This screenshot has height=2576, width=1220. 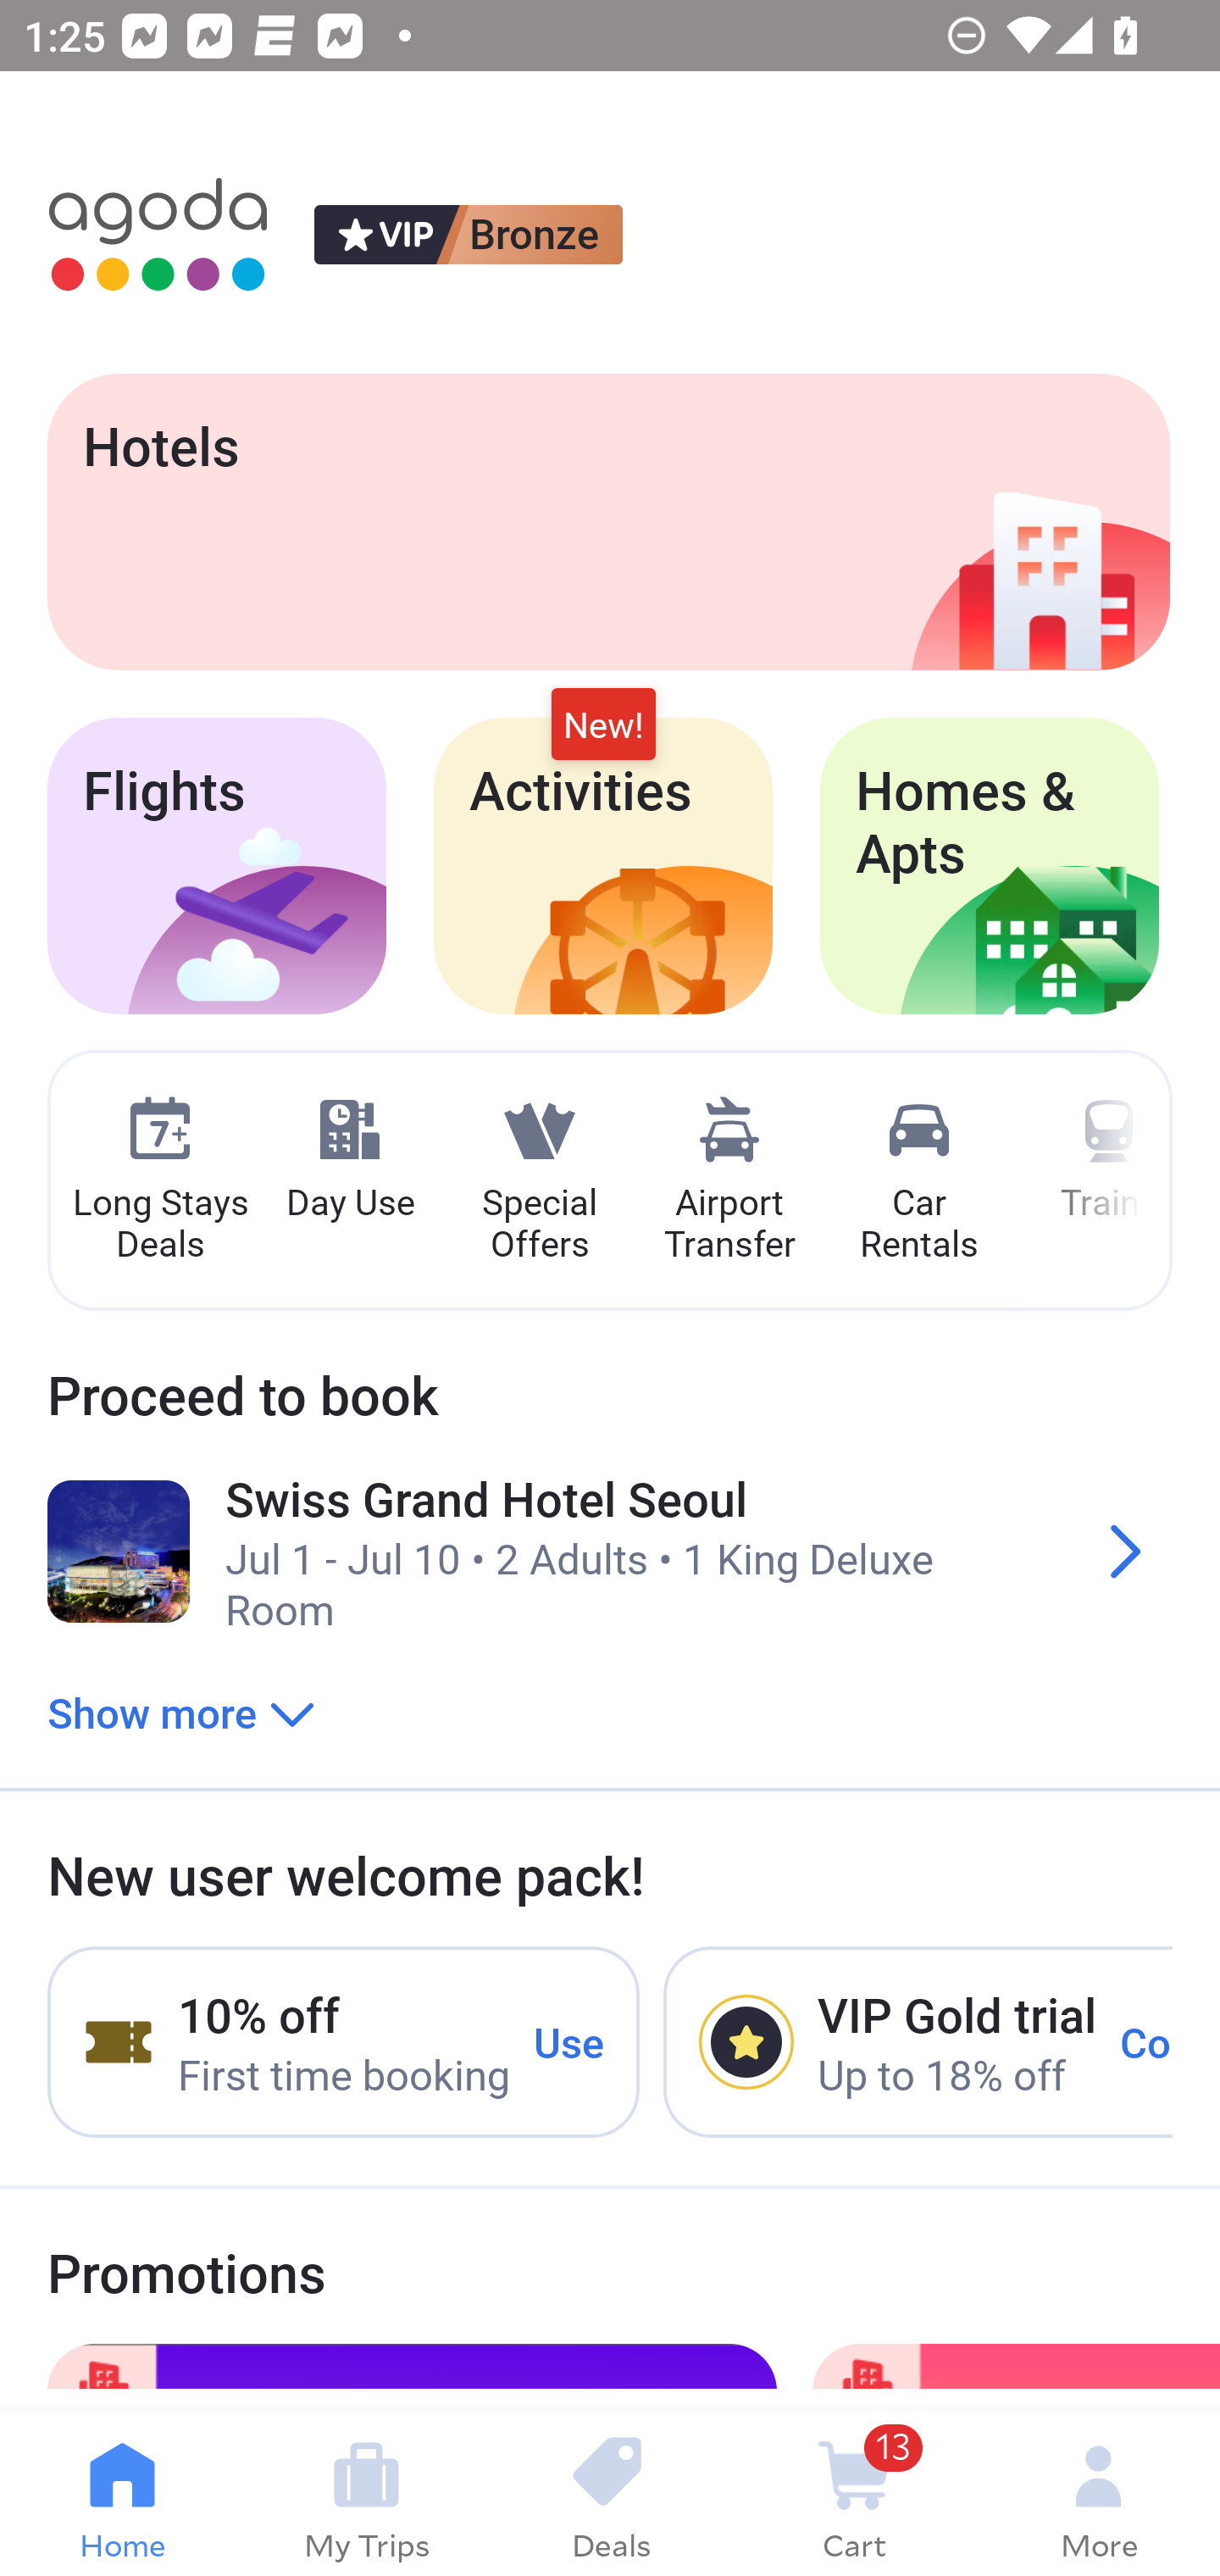 What do you see at coordinates (990, 866) in the screenshot?
I see `Homes & Apts` at bounding box center [990, 866].